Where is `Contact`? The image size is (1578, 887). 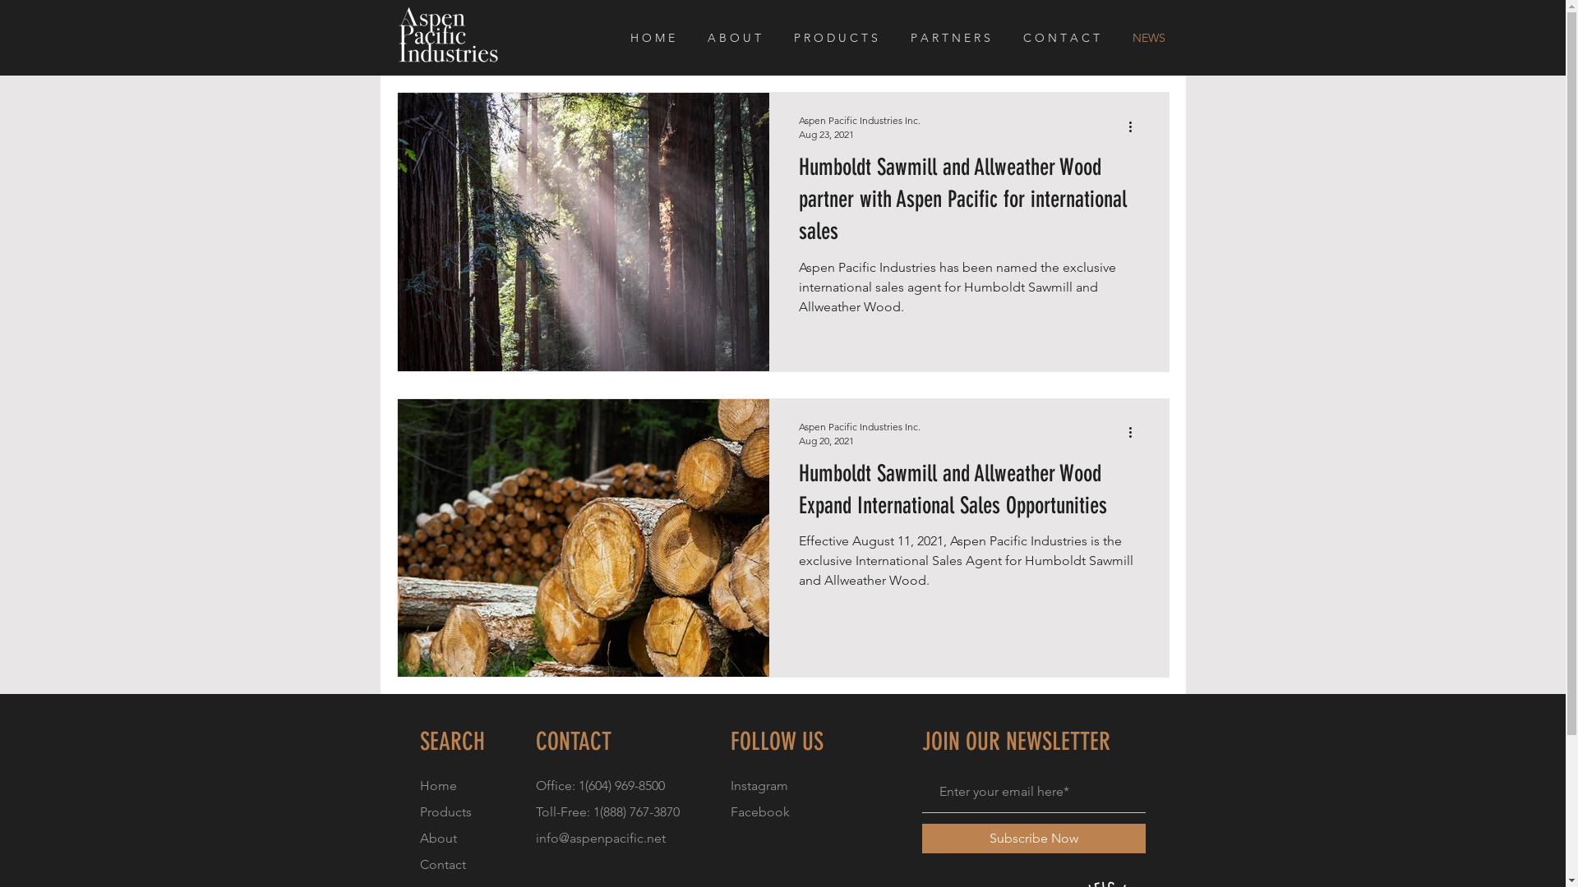 Contact is located at coordinates (442, 864).